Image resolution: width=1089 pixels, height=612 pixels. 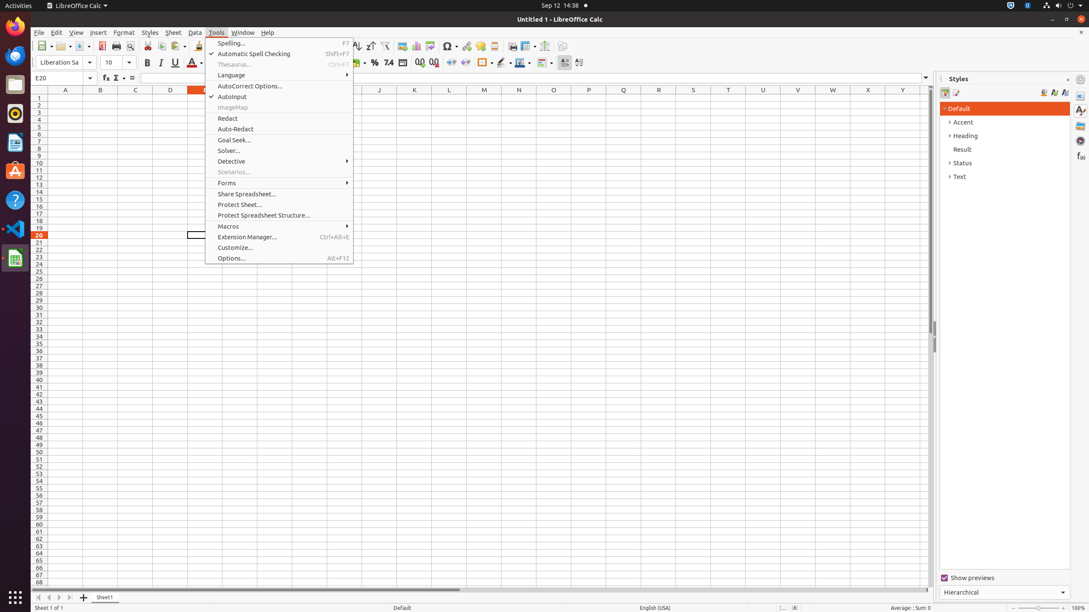 What do you see at coordinates (1065, 93) in the screenshot?
I see `Update Style` at bounding box center [1065, 93].